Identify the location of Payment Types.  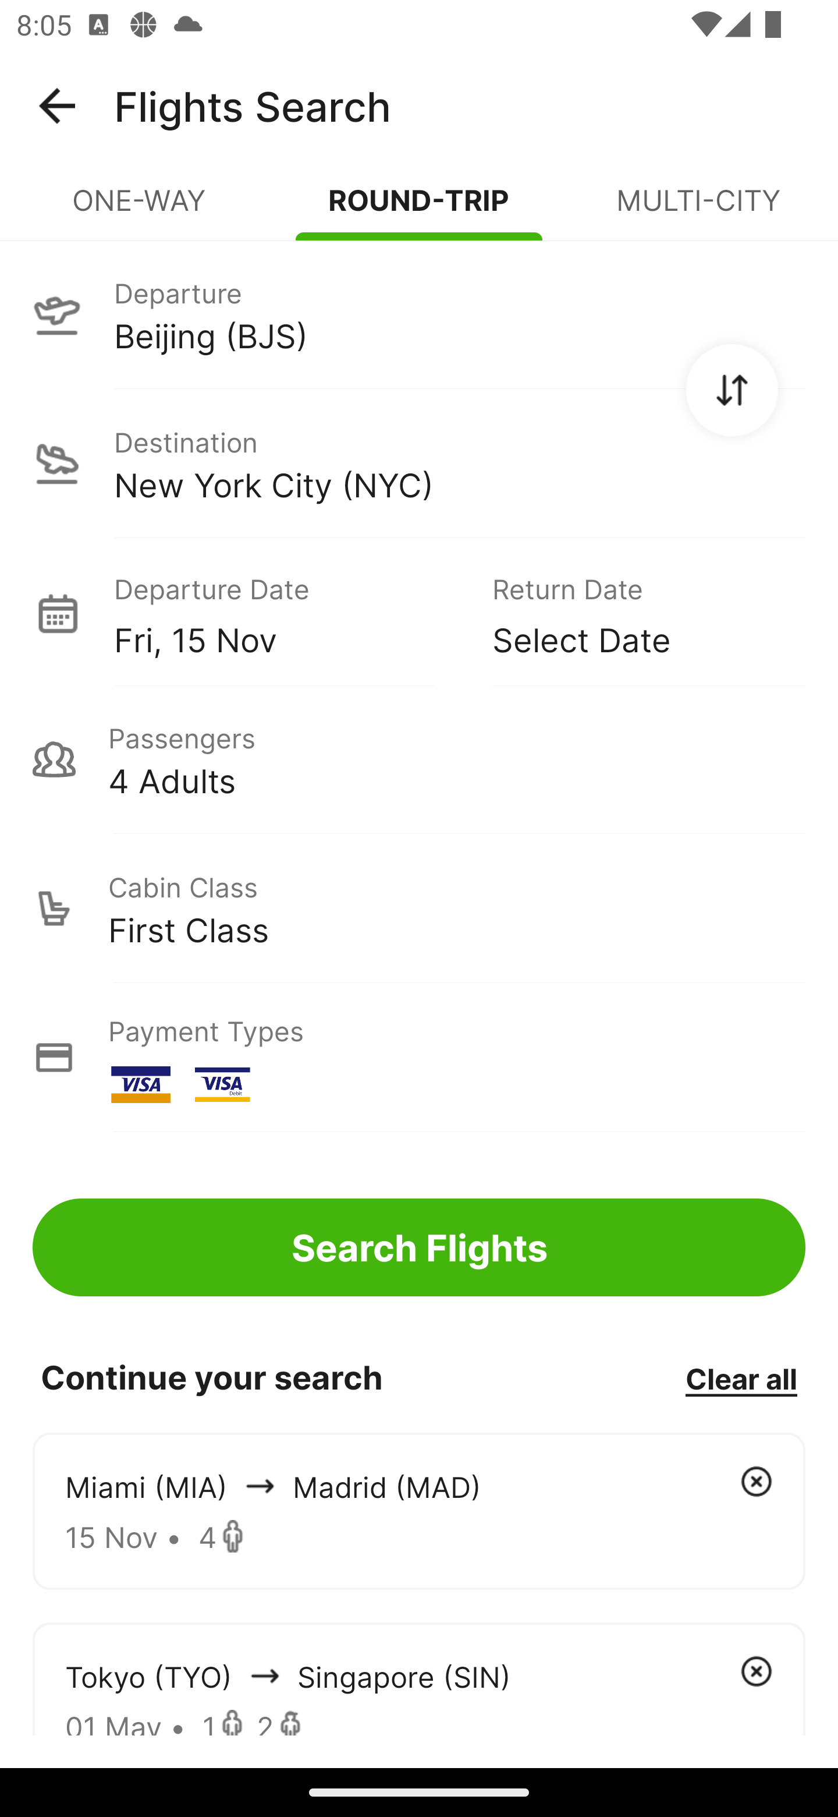
(419, 1058).